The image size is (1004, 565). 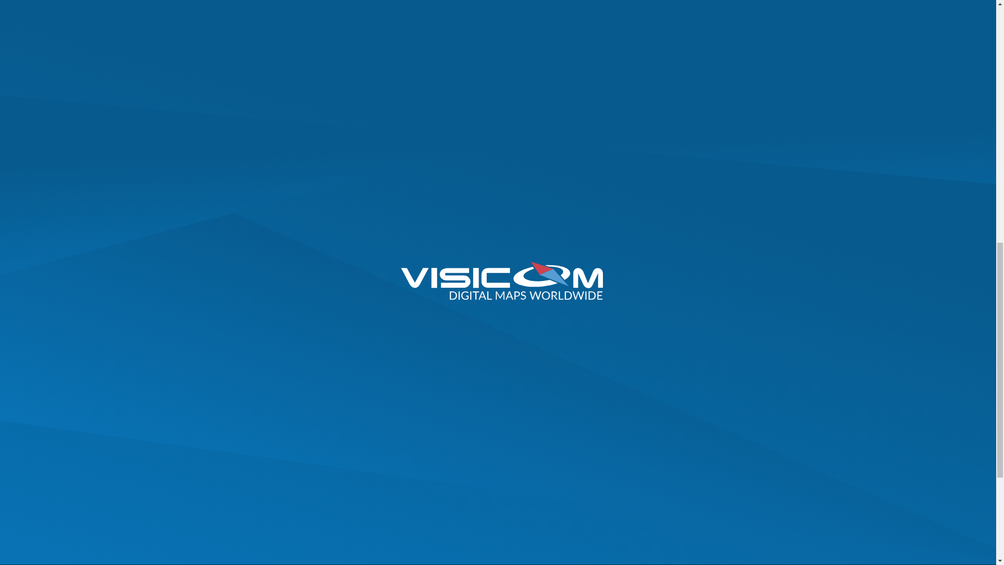 I want to click on Send, so click(x=713, y=489).